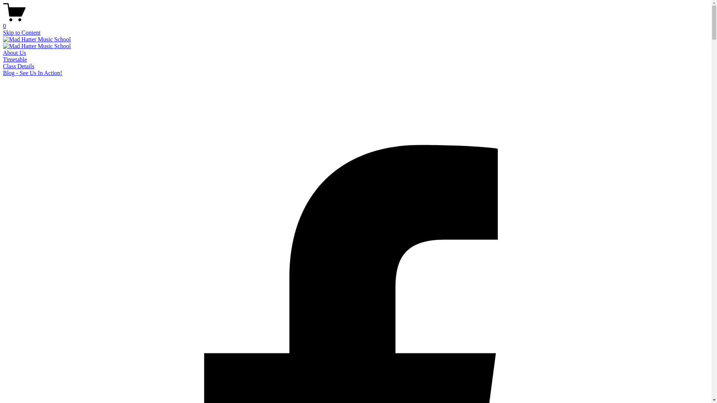  Describe the element at coordinates (15, 53) in the screenshot. I see `About Us` at that location.